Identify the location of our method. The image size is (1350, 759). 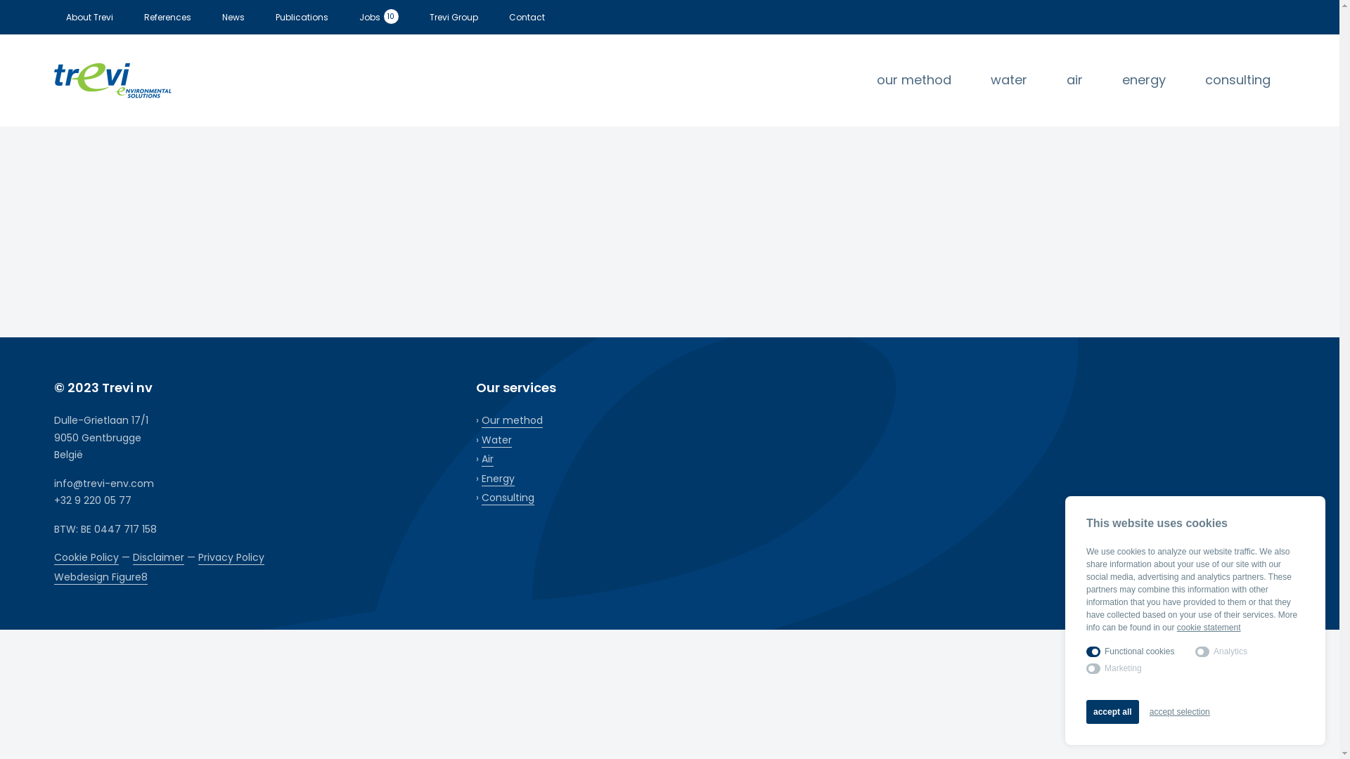
(914, 81).